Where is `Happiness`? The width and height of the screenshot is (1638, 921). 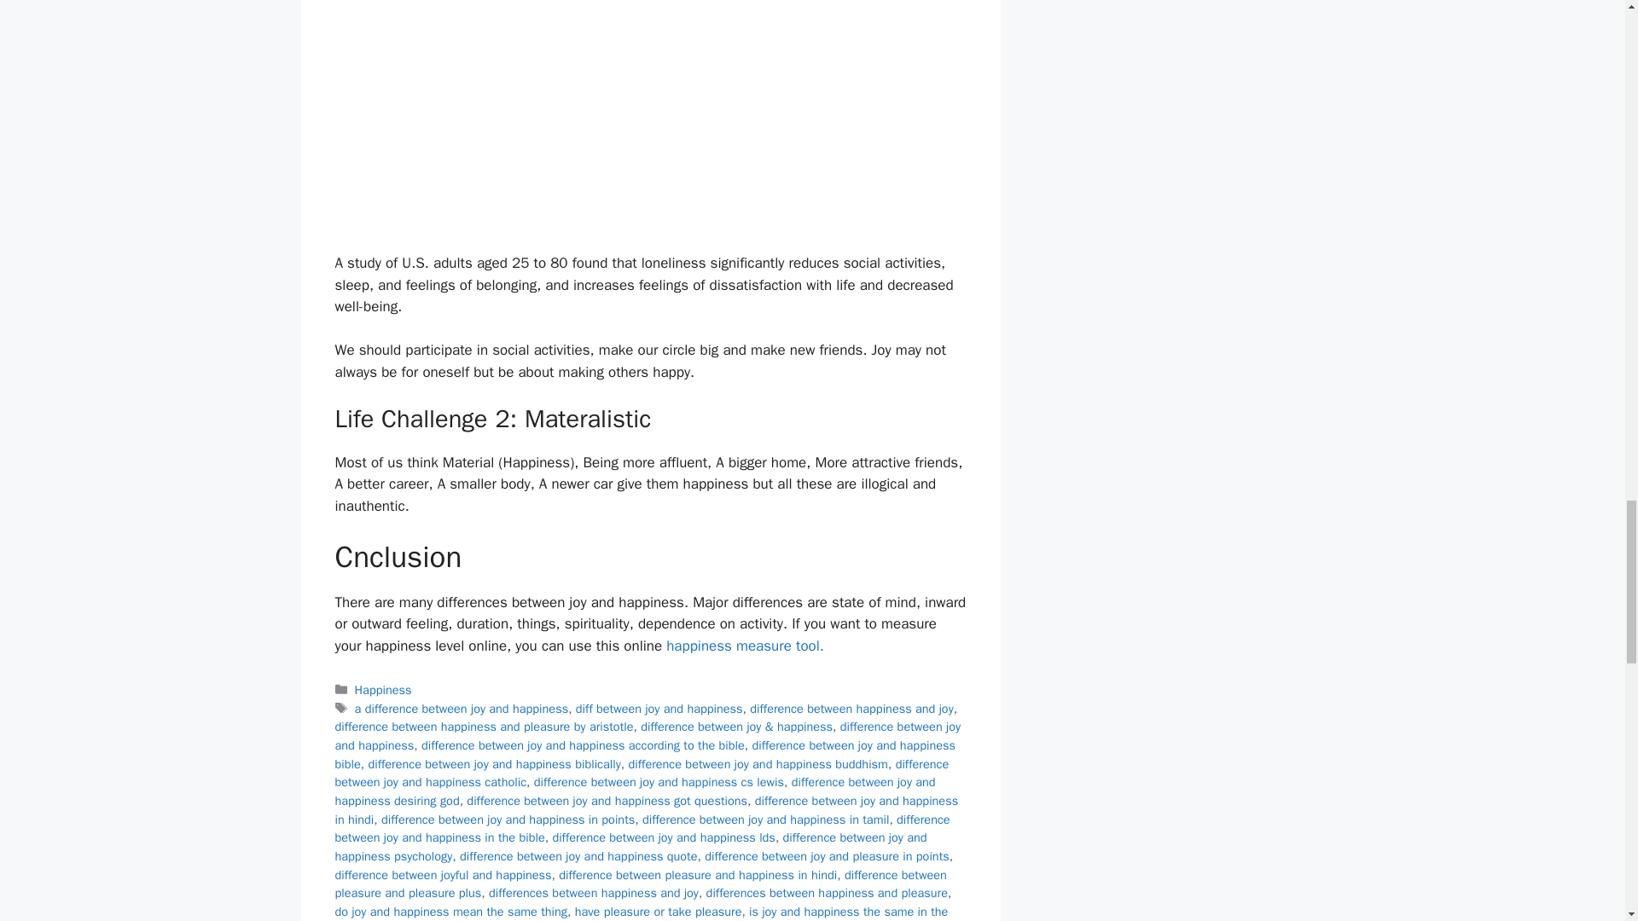 Happiness is located at coordinates (384, 689).